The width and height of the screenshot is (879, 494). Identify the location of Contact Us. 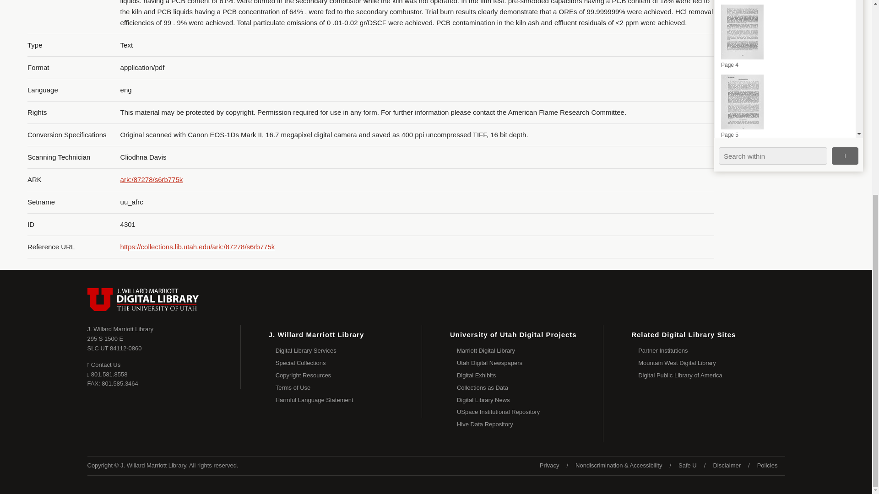
(103, 364).